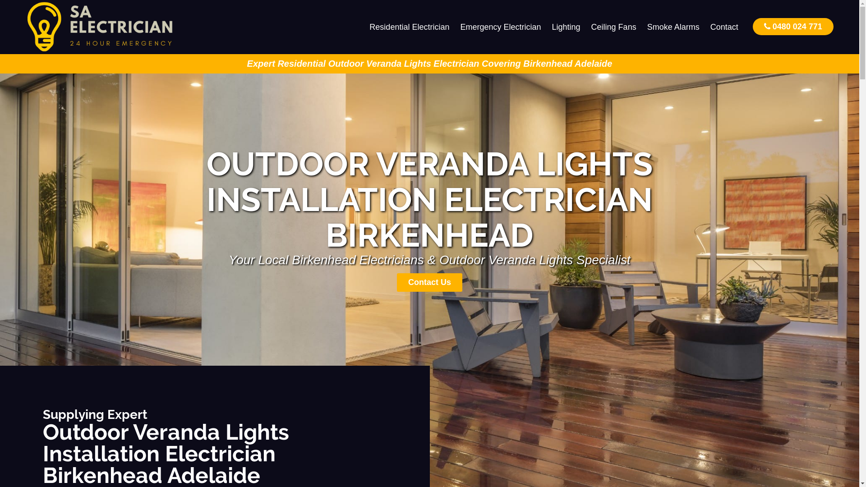 This screenshot has height=487, width=866. What do you see at coordinates (567, 27) in the screenshot?
I see `Lighting` at bounding box center [567, 27].